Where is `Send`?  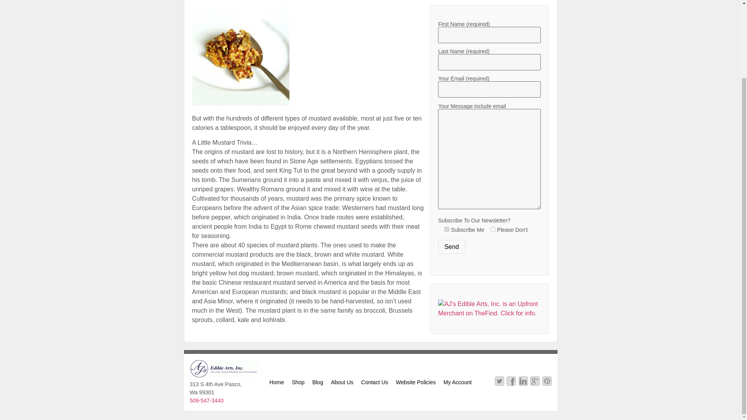
Send is located at coordinates (451, 247).